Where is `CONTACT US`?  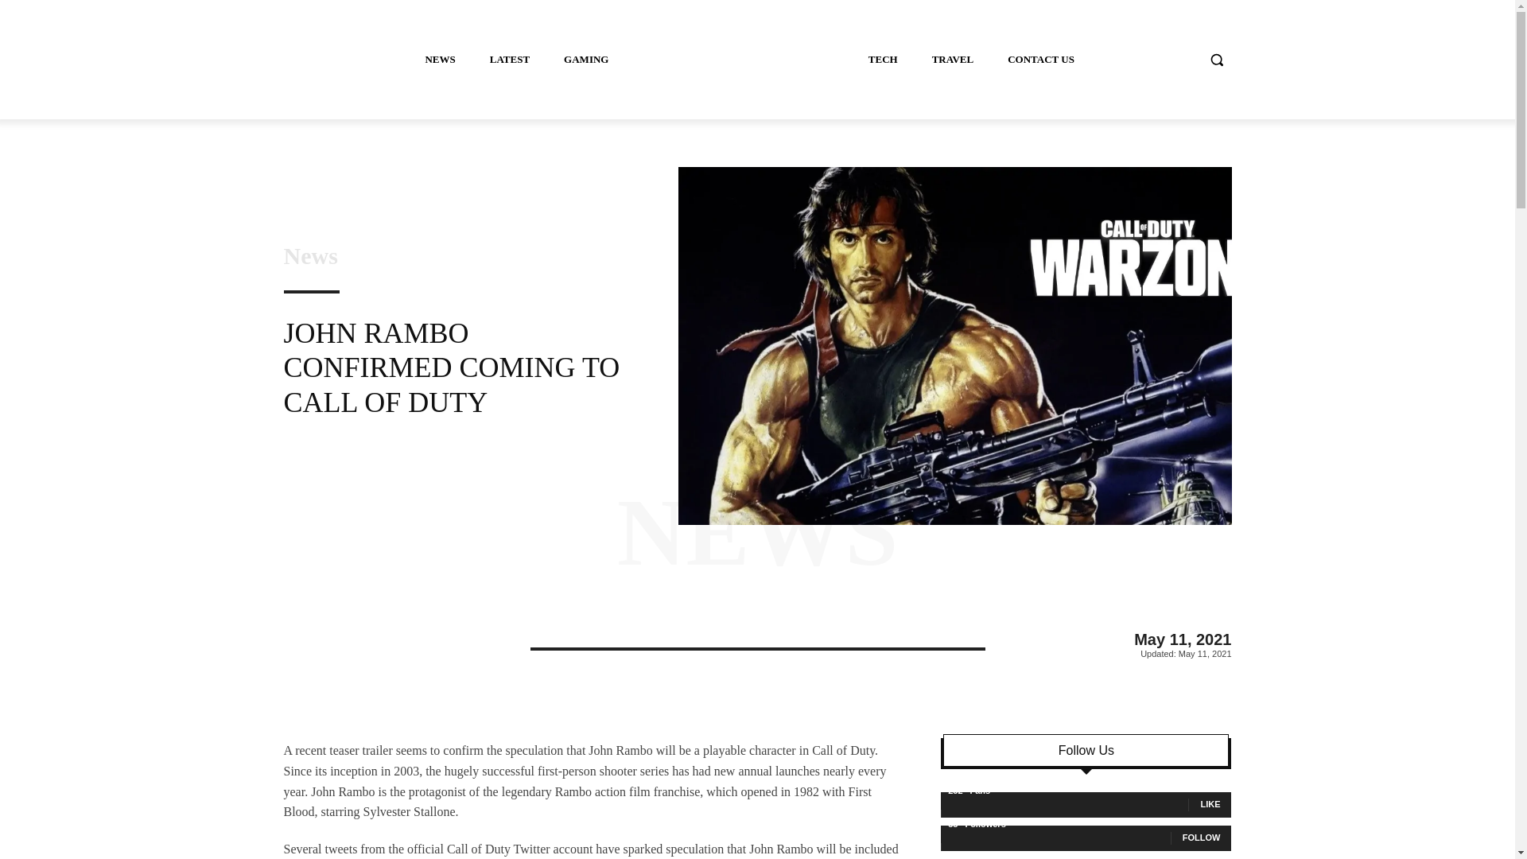 CONTACT US is located at coordinates (1041, 59).